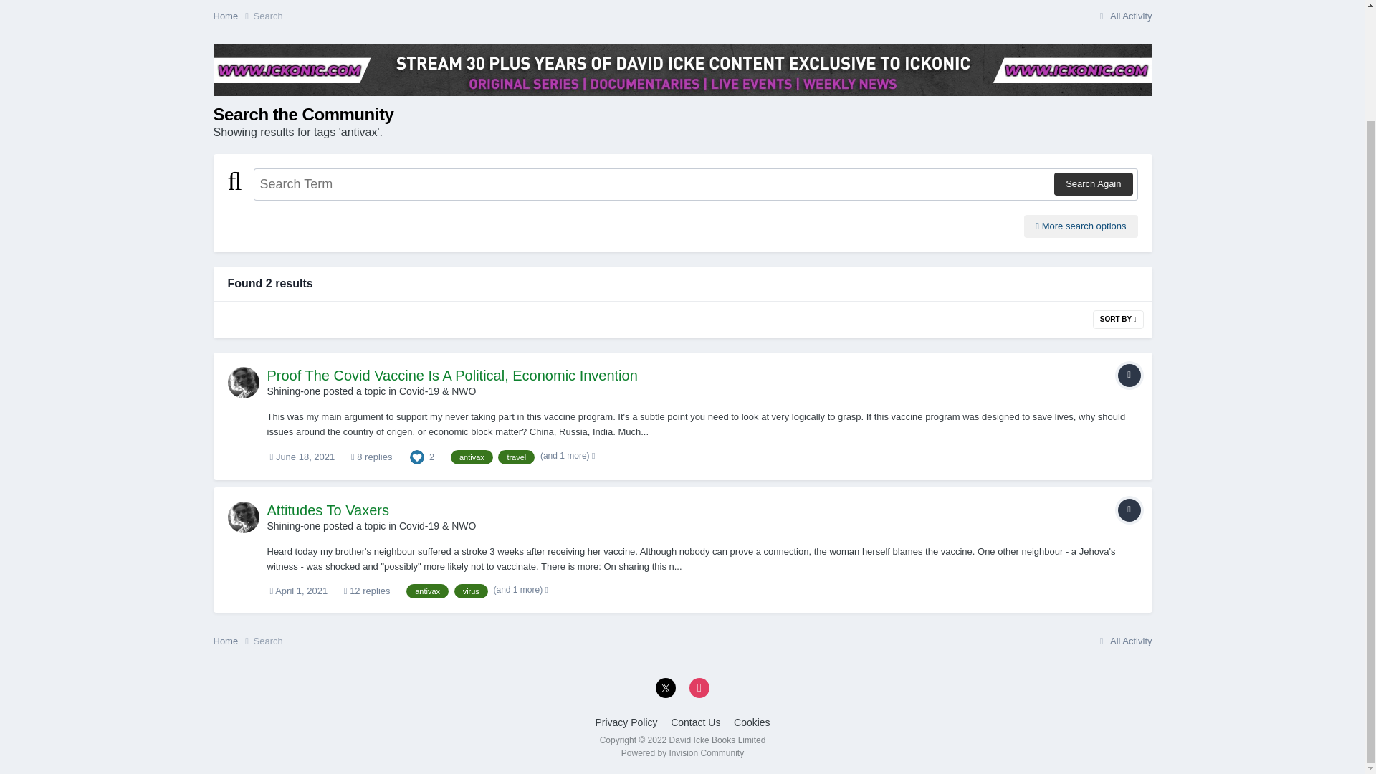 This screenshot has height=774, width=1376. Describe the element at coordinates (244, 383) in the screenshot. I see `Go to Shining-one's profile` at that location.